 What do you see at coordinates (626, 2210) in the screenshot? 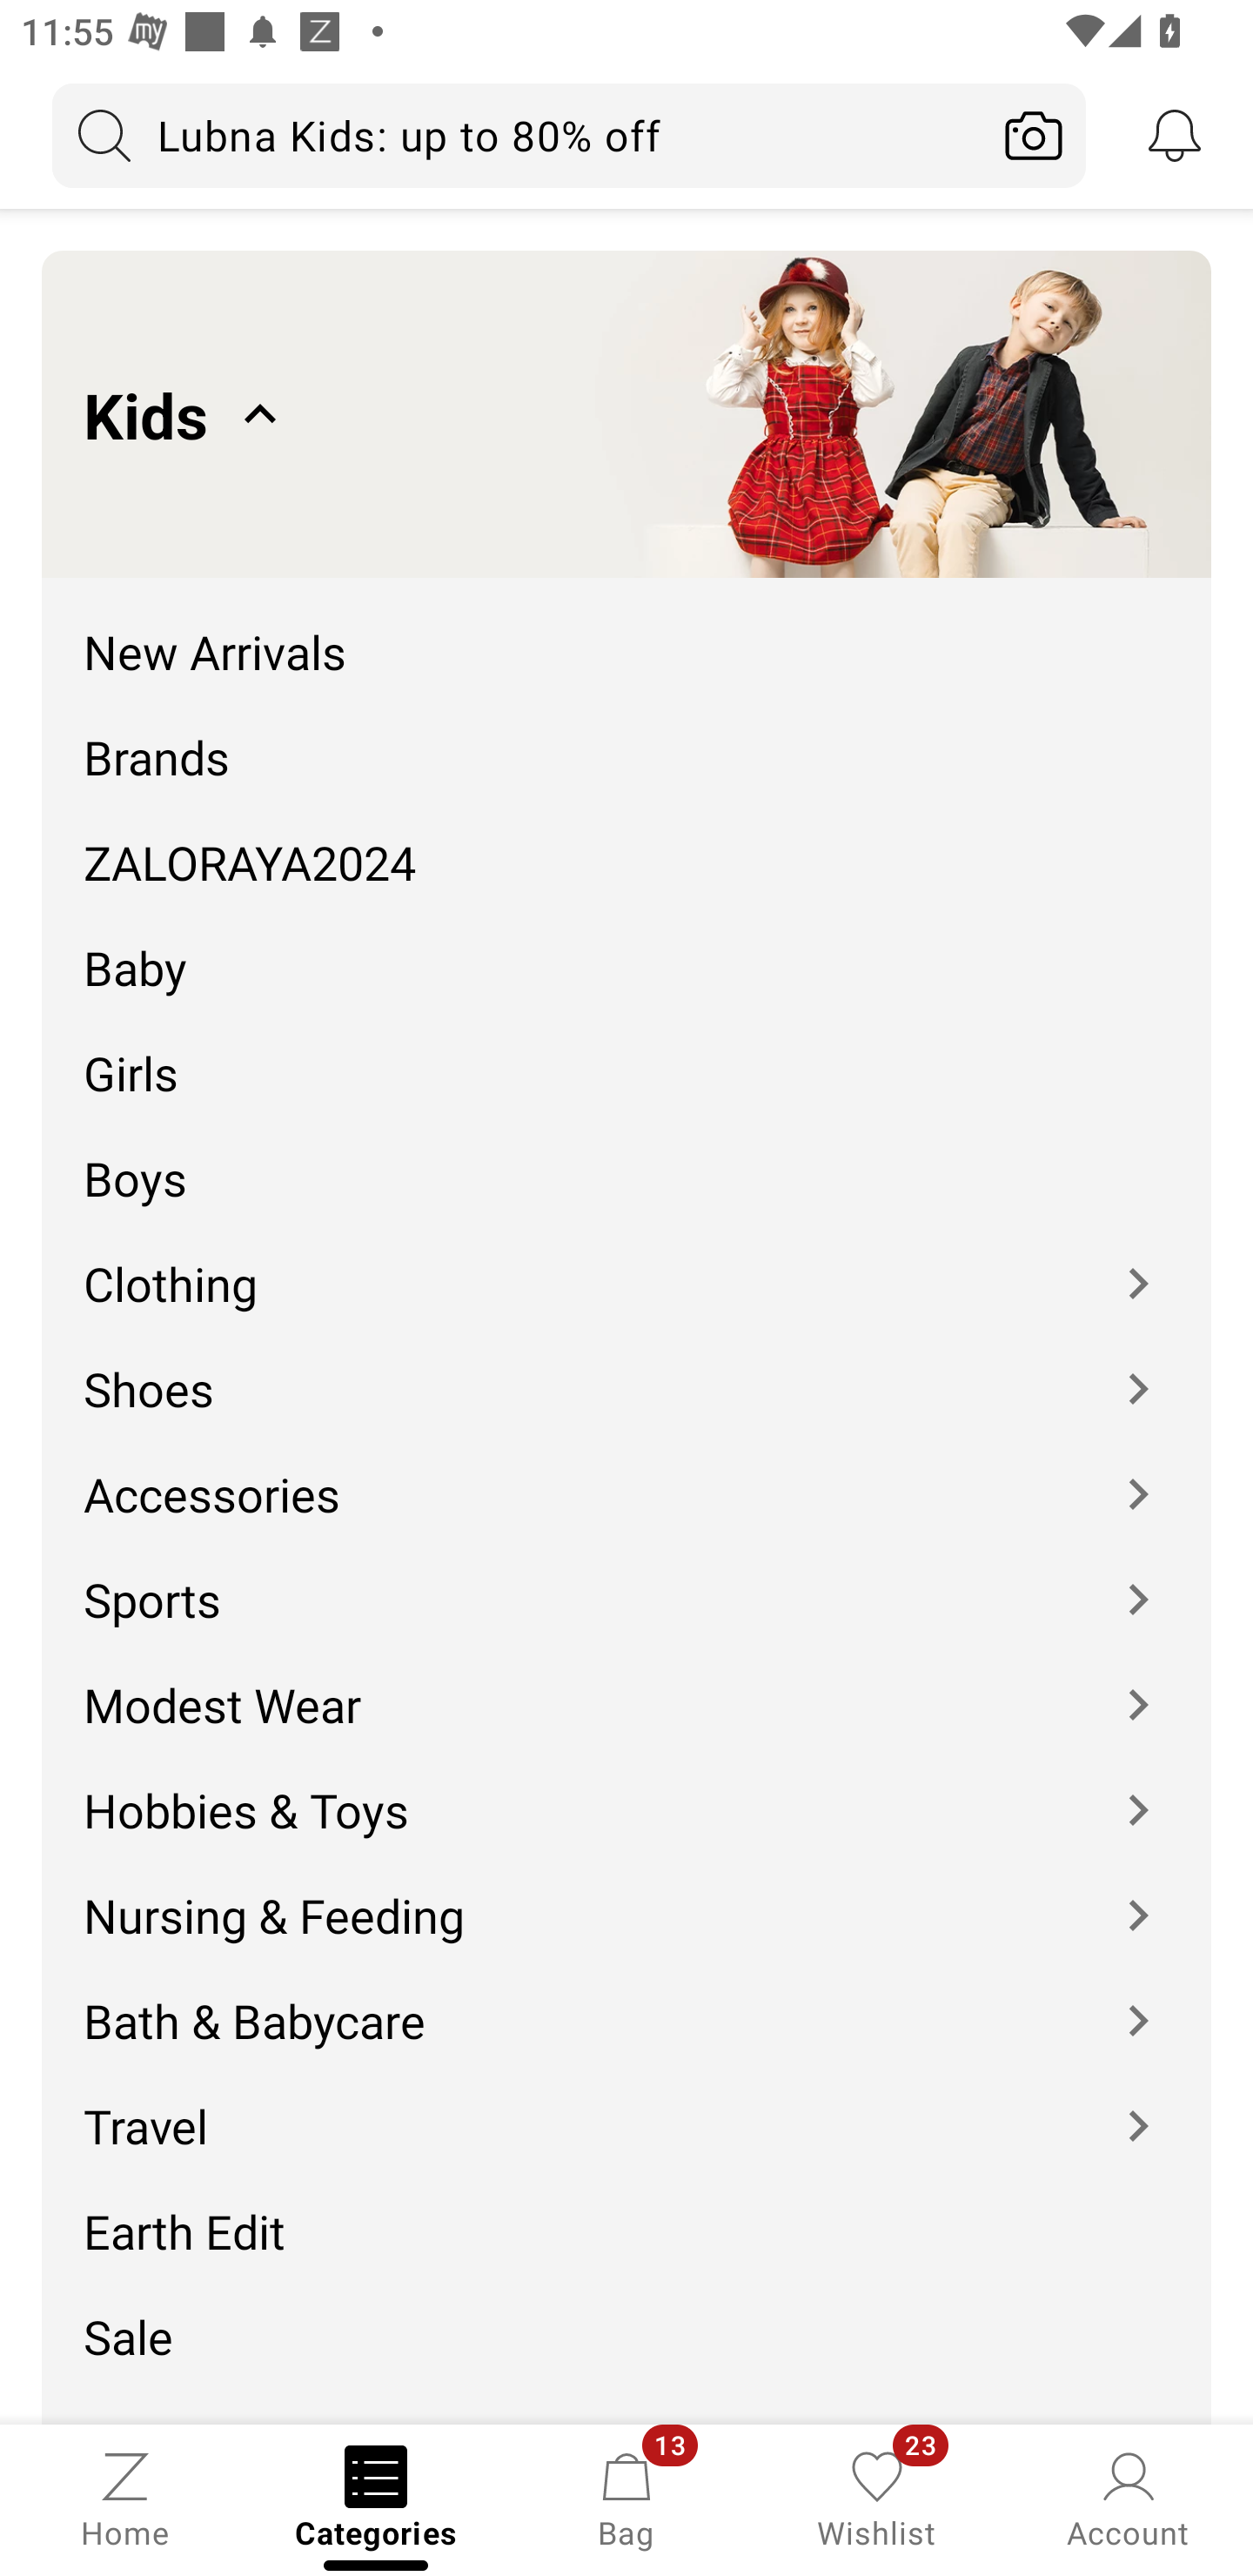
I see `Earth Edit` at bounding box center [626, 2210].